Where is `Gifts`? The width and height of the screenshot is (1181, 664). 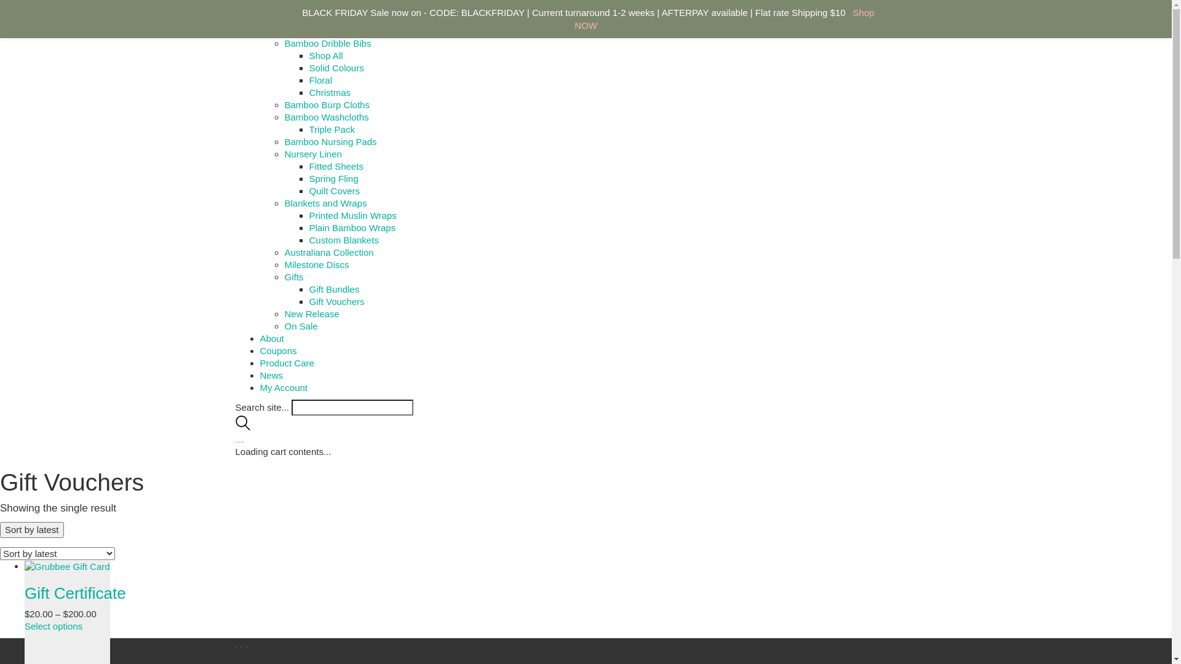
Gifts is located at coordinates (294, 277).